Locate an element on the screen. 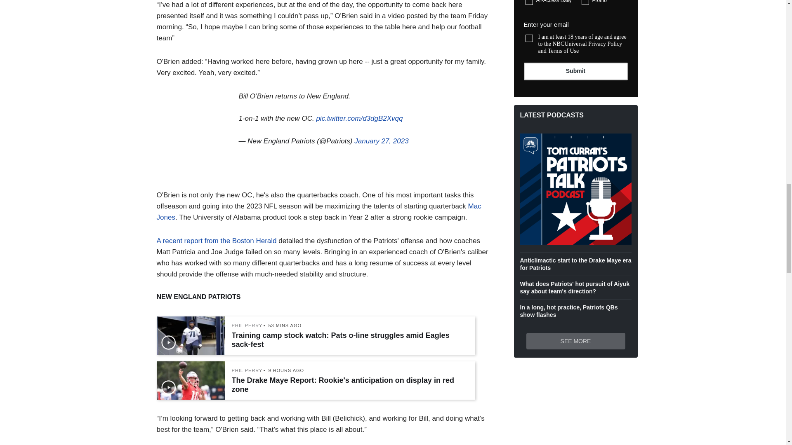 This screenshot has height=445, width=792. A recent report from the Boston Herald is located at coordinates (217, 241).